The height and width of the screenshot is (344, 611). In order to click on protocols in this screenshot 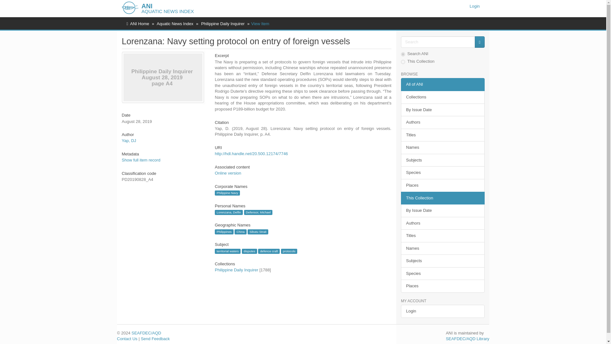, I will do `click(289, 251)`.